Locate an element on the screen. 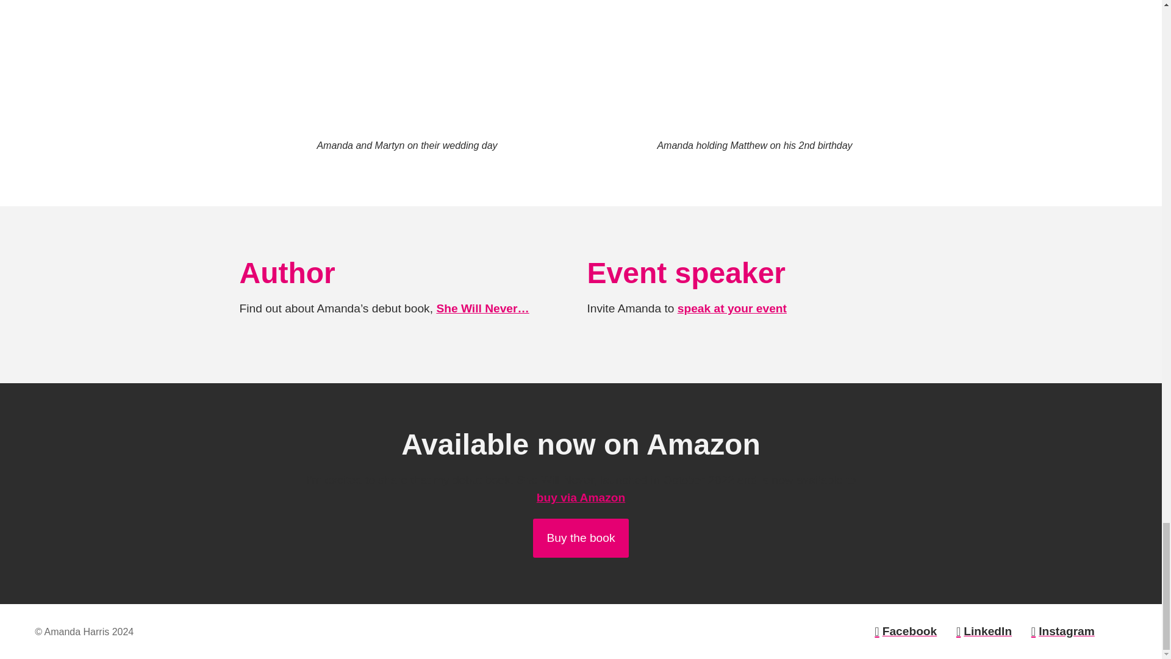 This screenshot has width=1171, height=659. Facebook is located at coordinates (900, 631).